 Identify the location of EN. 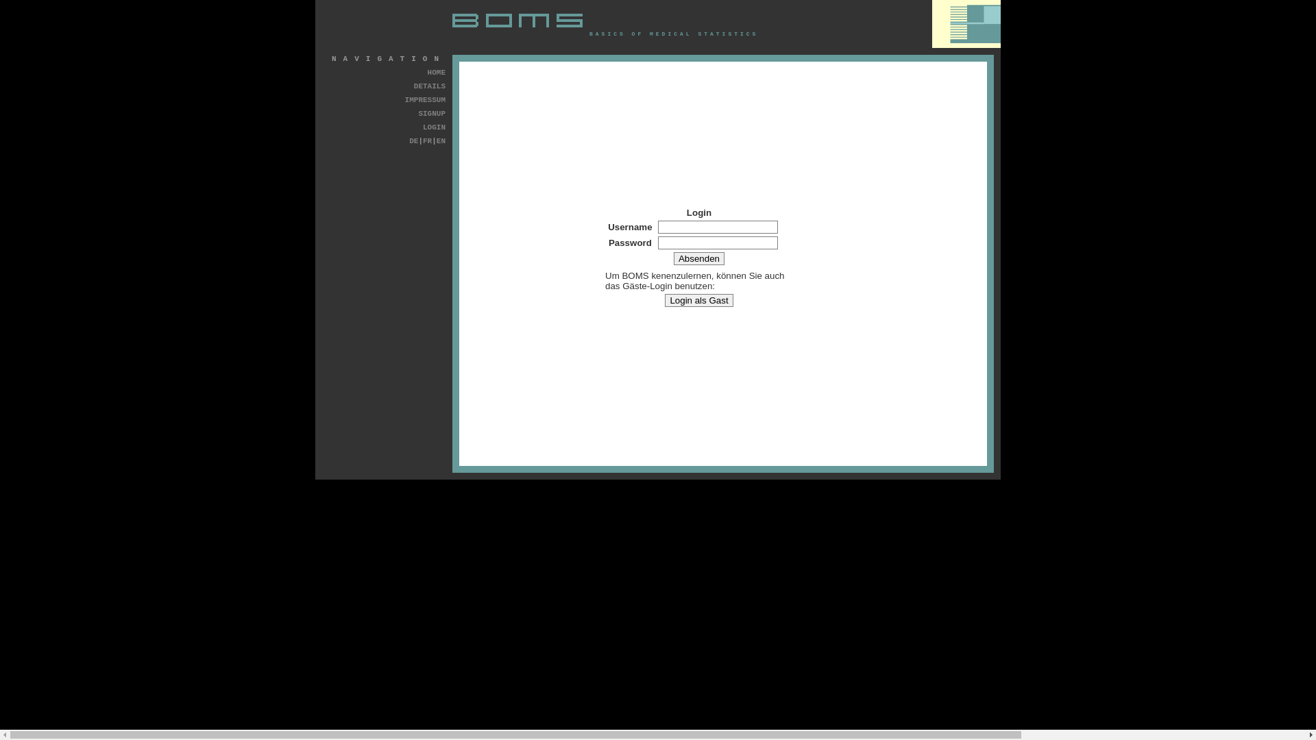
(441, 141).